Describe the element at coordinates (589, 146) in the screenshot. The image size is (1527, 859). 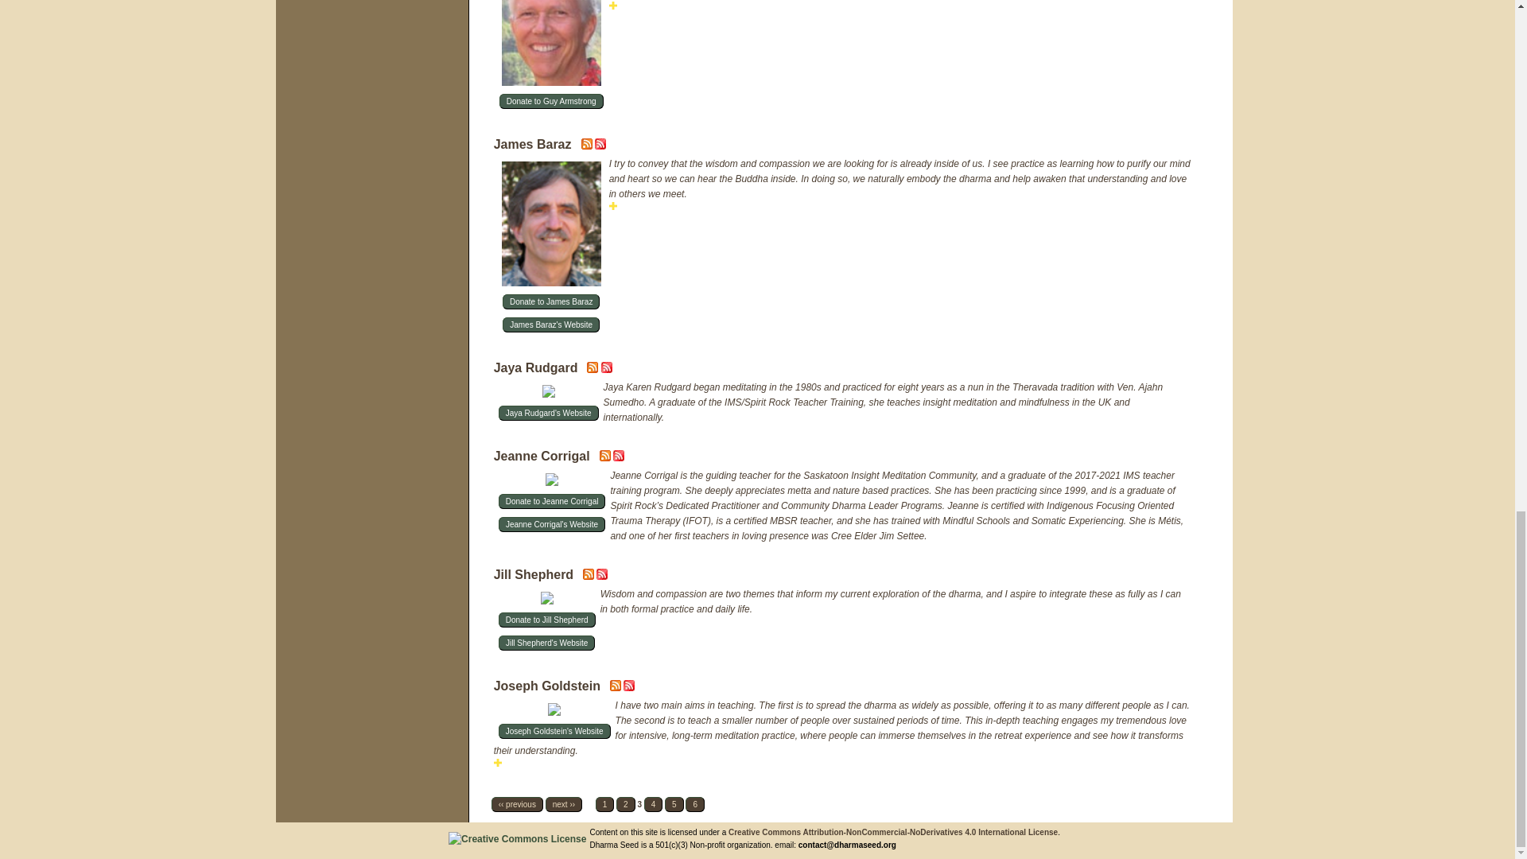
I see `James Baraz's most recent talks` at that location.